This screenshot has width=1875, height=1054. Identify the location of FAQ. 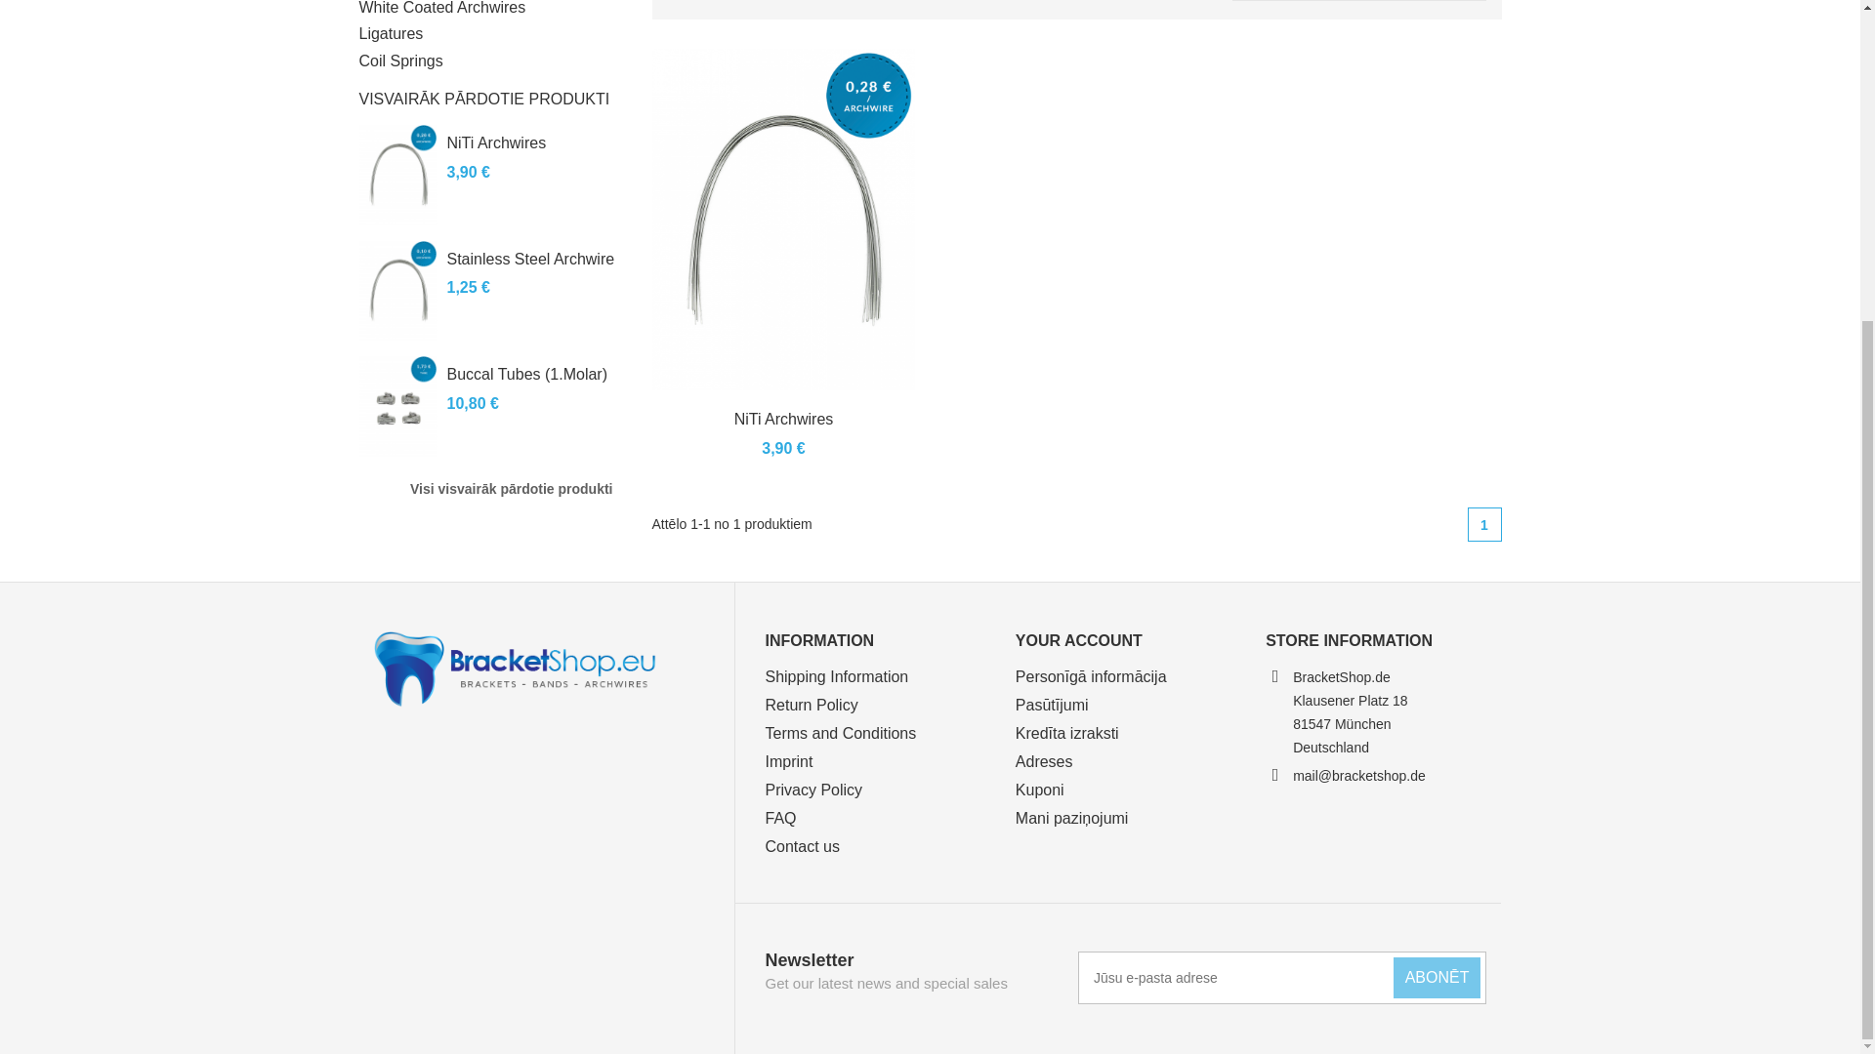
(779, 817).